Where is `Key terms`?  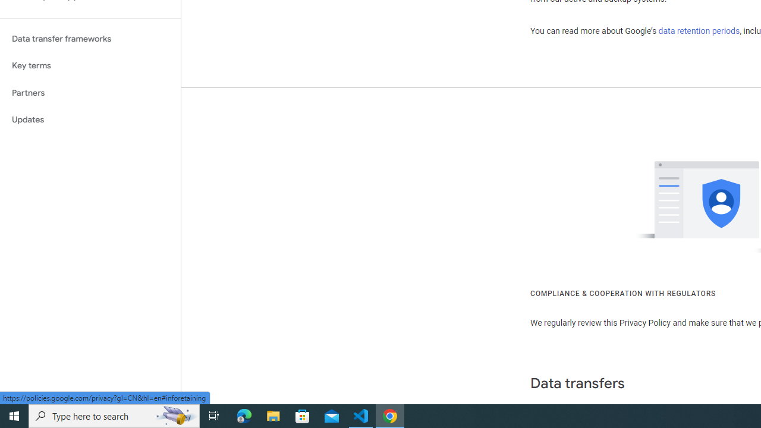
Key terms is located at coordinates (90, 65).